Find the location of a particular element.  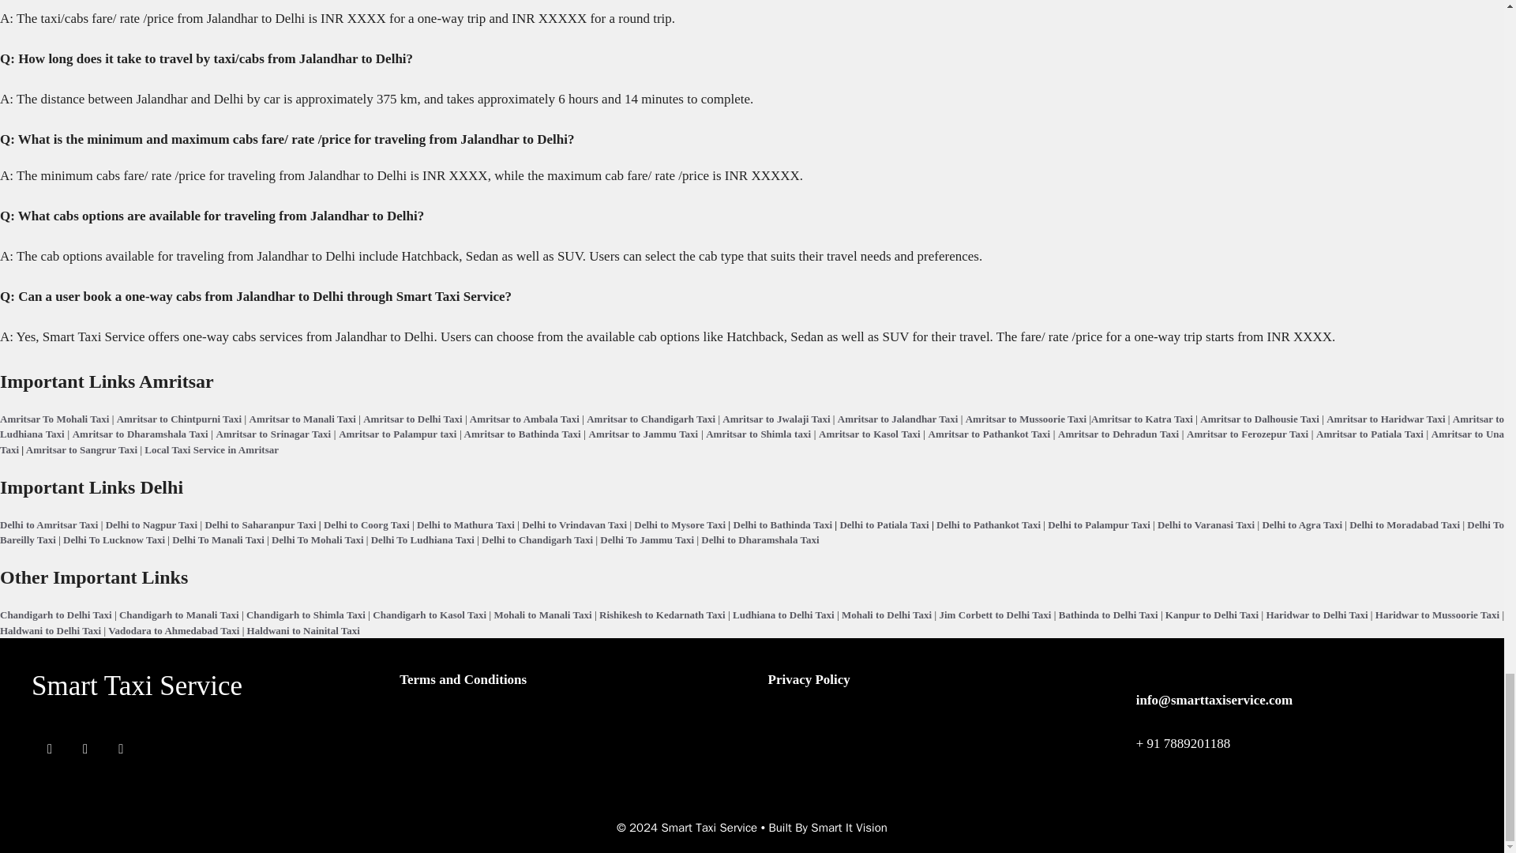

Amritsar to Ambala Taxi is located at coordinates (524, 417).